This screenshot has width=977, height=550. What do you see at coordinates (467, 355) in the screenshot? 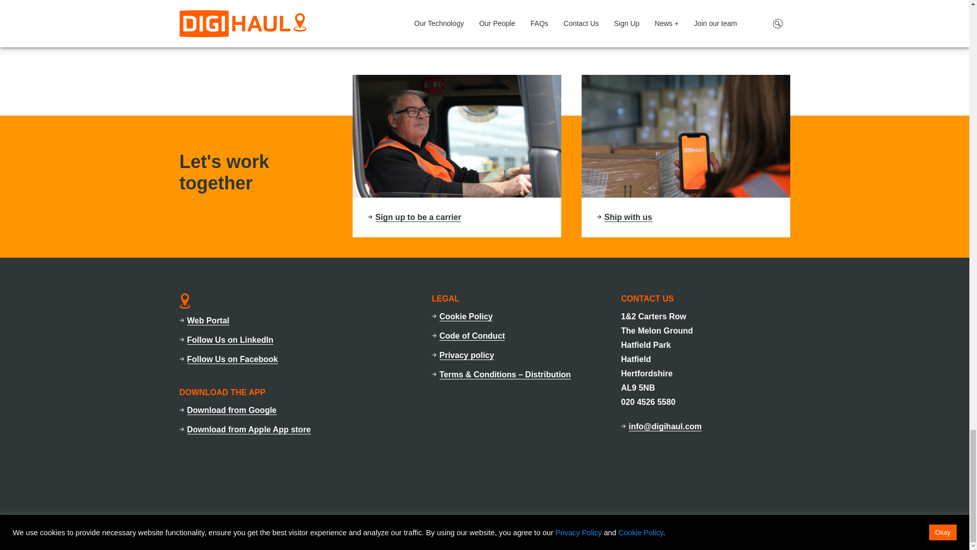
I see `Privacy policy` at bounding box center [467, 355].